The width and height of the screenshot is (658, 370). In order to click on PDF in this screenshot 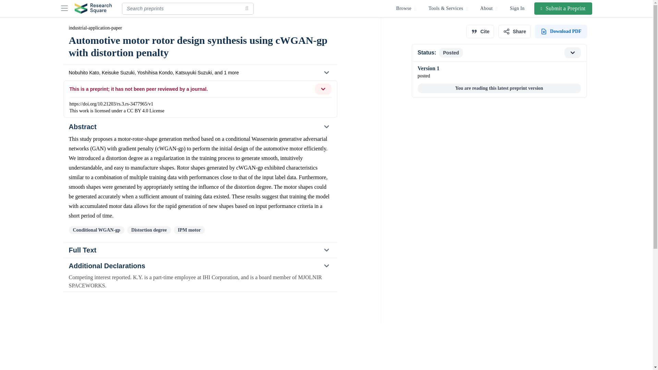, I will do `click(561, 32)`.